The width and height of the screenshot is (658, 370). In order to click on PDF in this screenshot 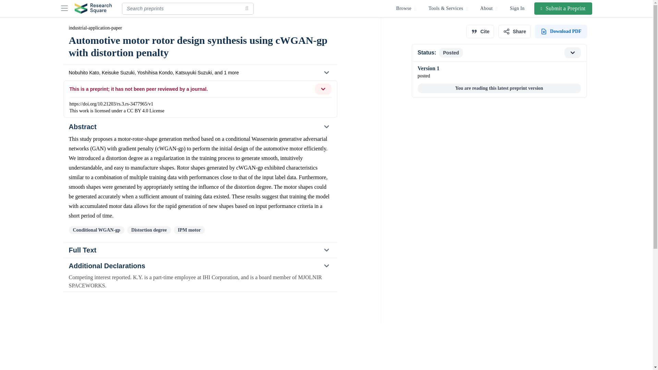, I will do `click(561, 32)`.